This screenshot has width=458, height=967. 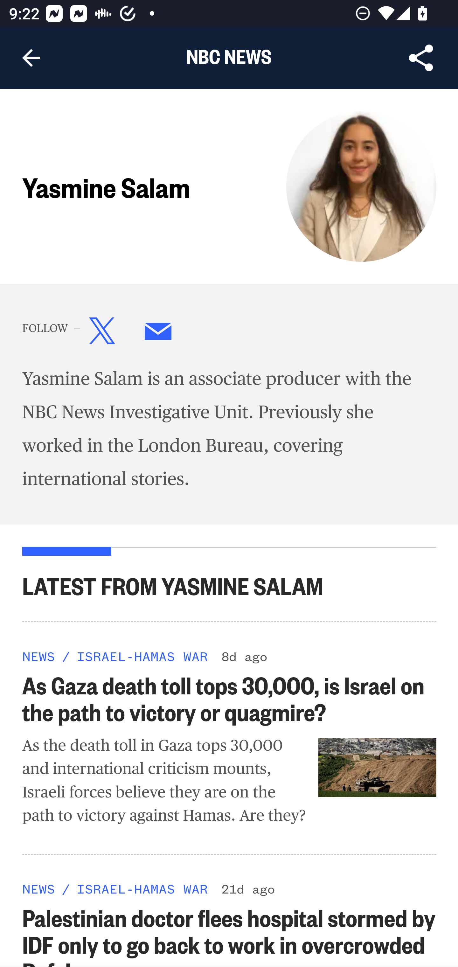 What do you see at coordinates (39, 655) in the screenshot?
I see `NEWS NEWS NEWS` at bounding box center [39, 655].